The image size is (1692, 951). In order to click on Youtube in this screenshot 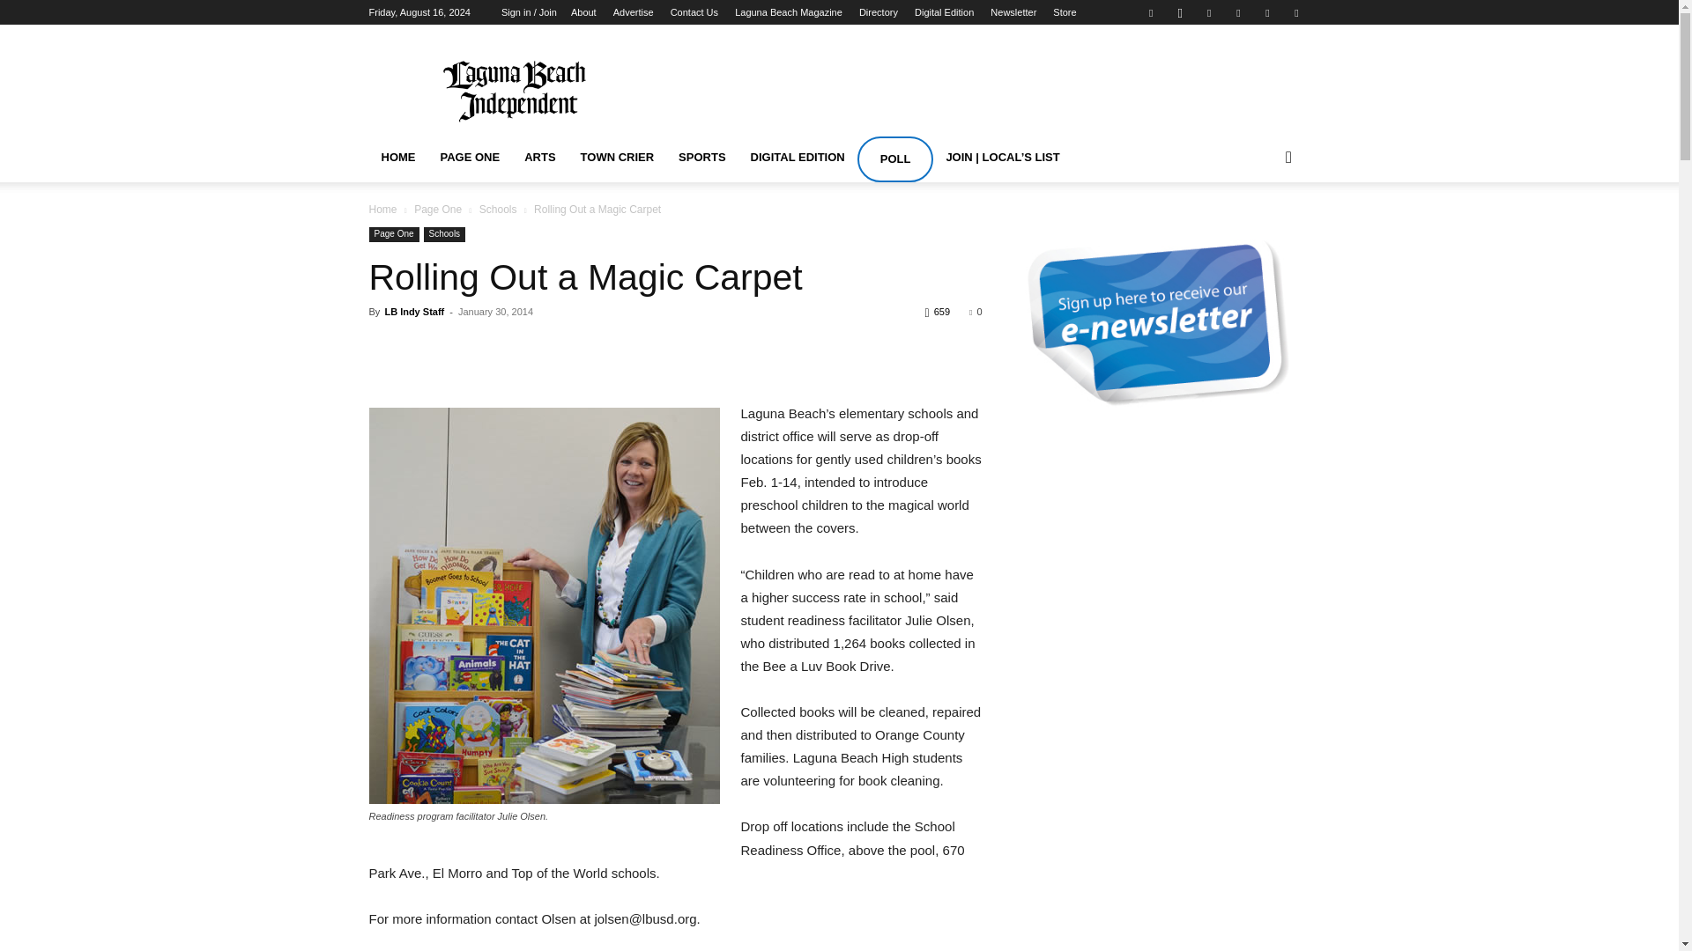, I will do `click(1295, 12)`.